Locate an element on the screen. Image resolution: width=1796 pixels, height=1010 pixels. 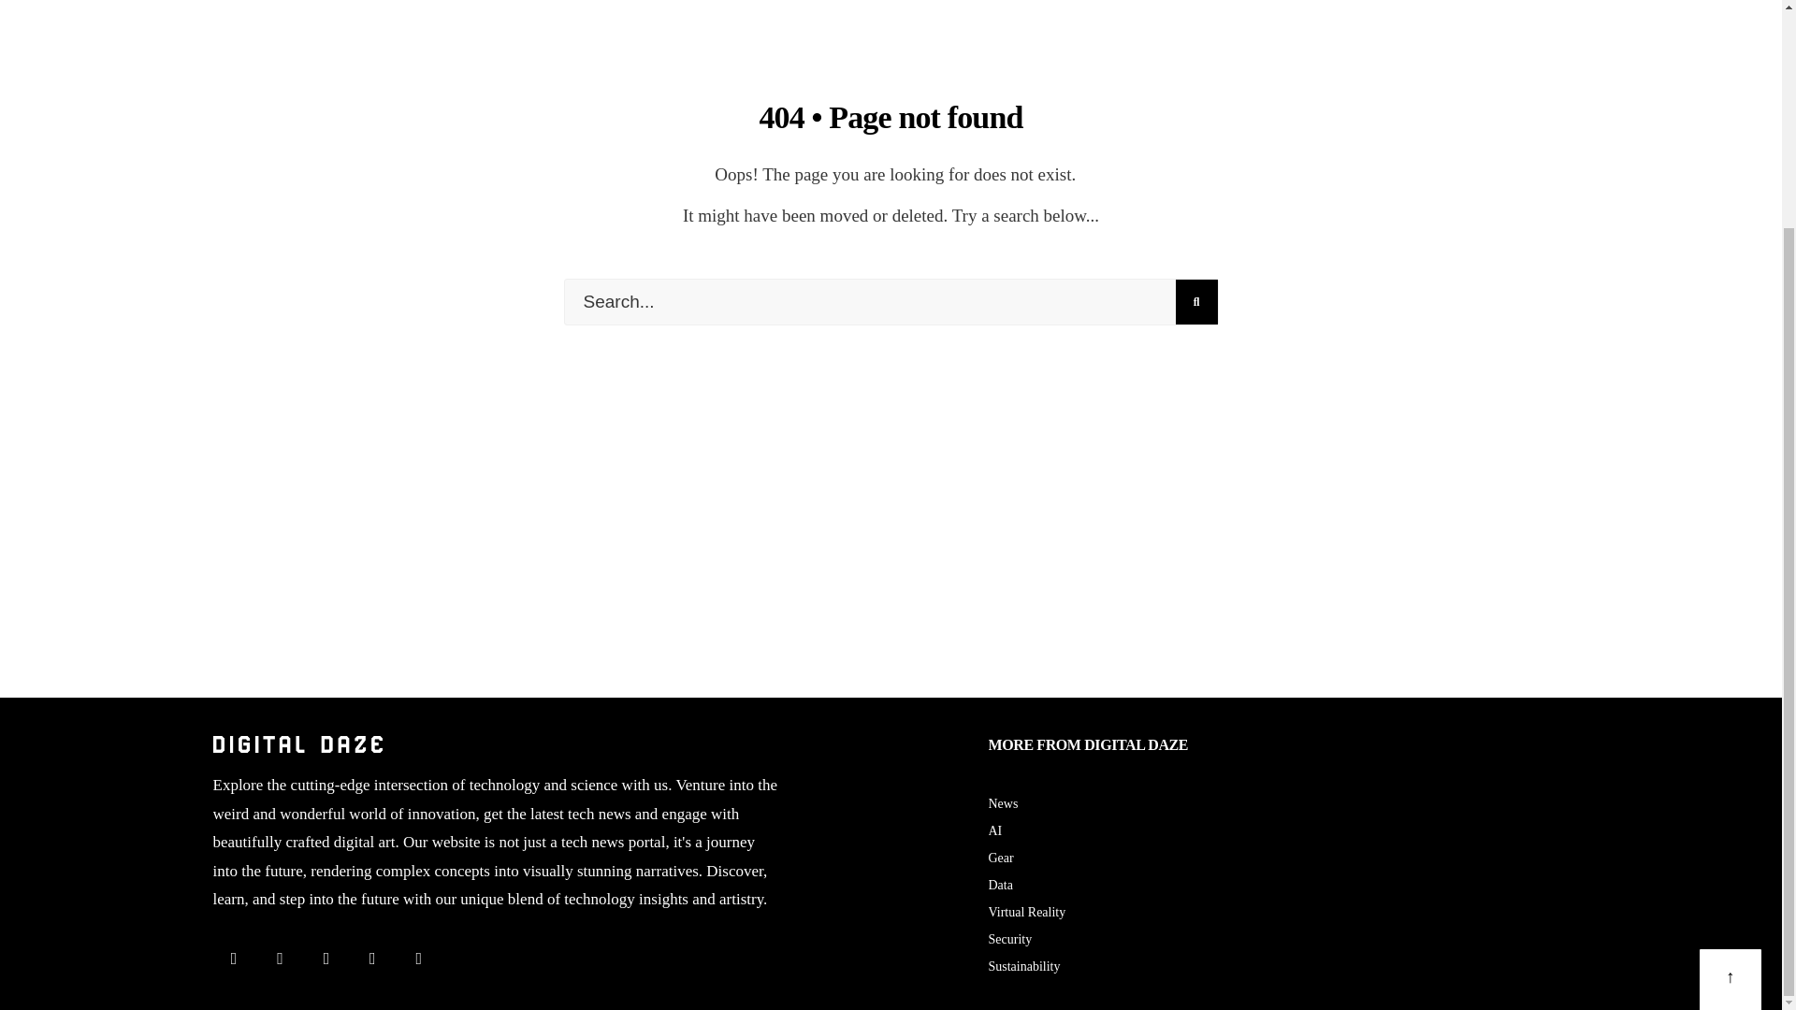
Sustainability is located at coordinates (1023, 967).